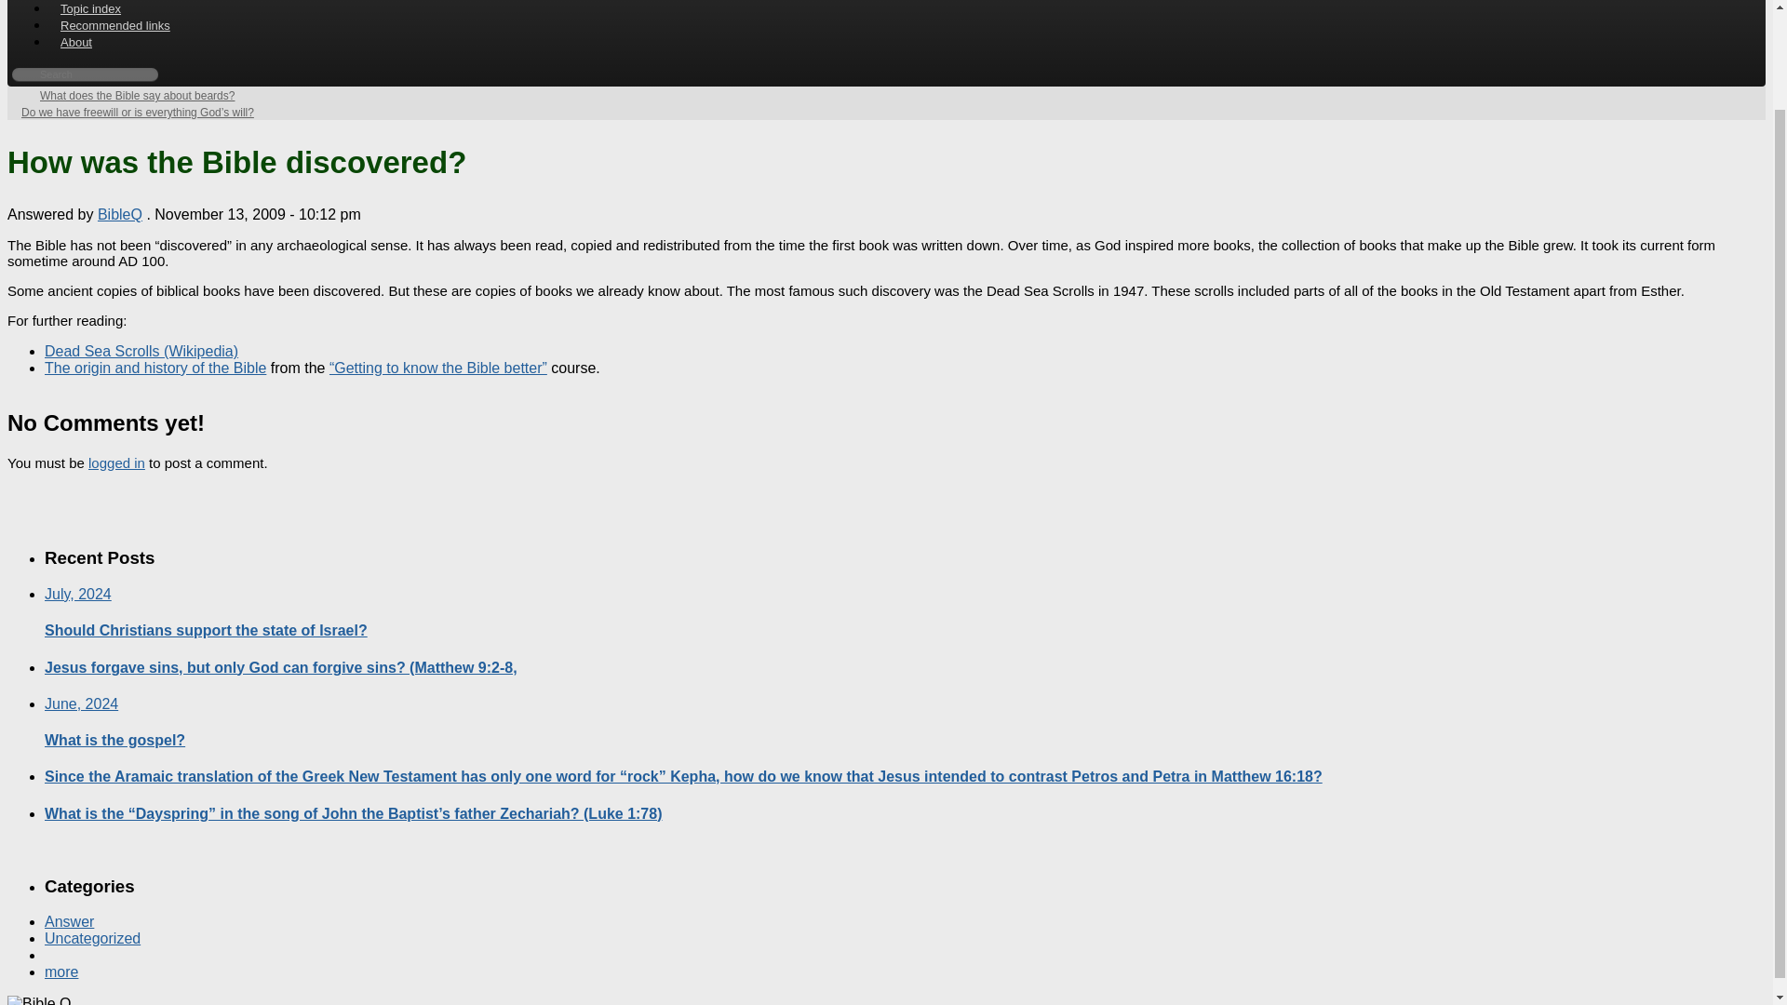 Image resolution: width=1787 pixels, height=1005 pixels. What do you see at coordinates (115, 463) in the screenshot?
I see `logged in` at bounding box center [115, 463].